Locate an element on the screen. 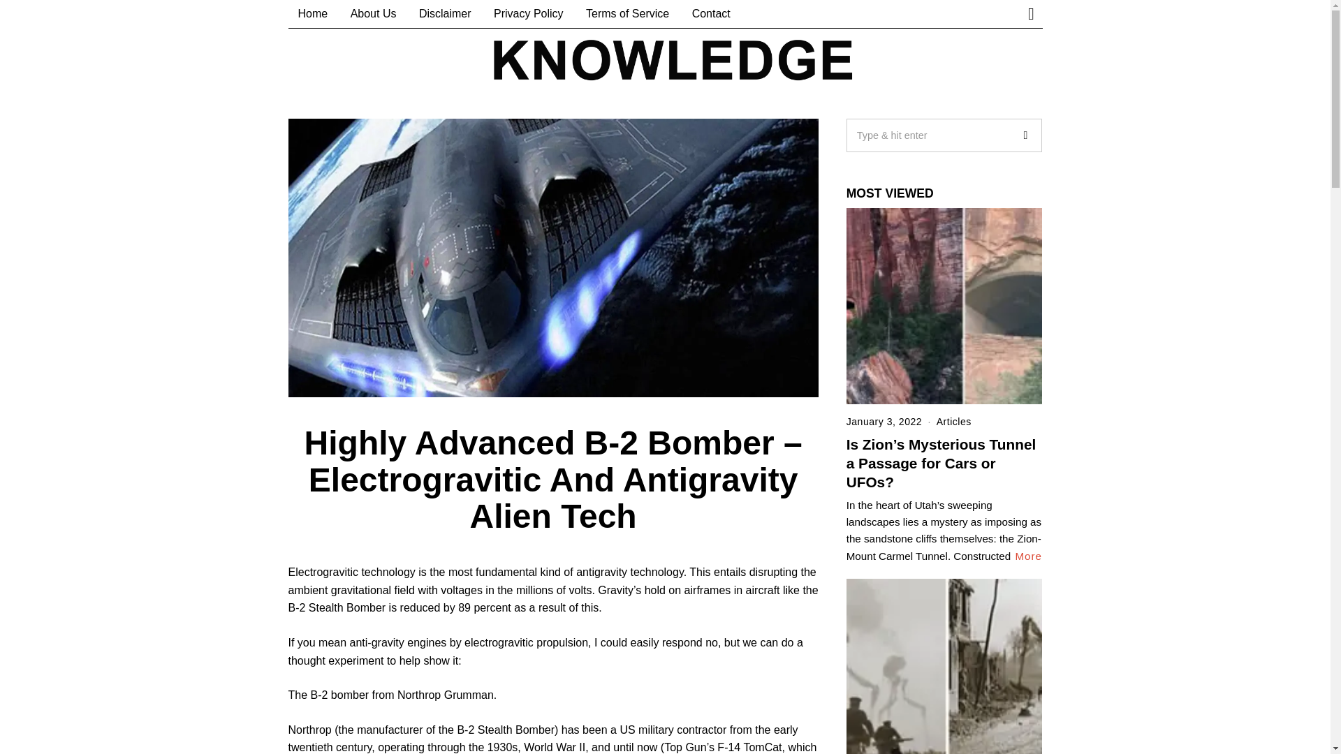 Image resolution: width=1341 pixels, height=754 pixels. More is located at coordinates (1028, 556).